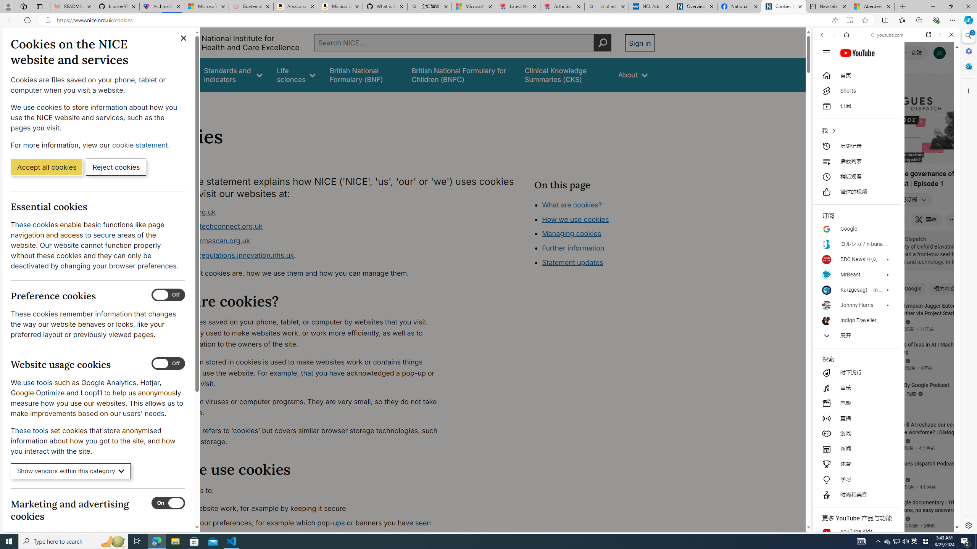 The image size is (977, 549). I want to click on #you, so click(883, 441).